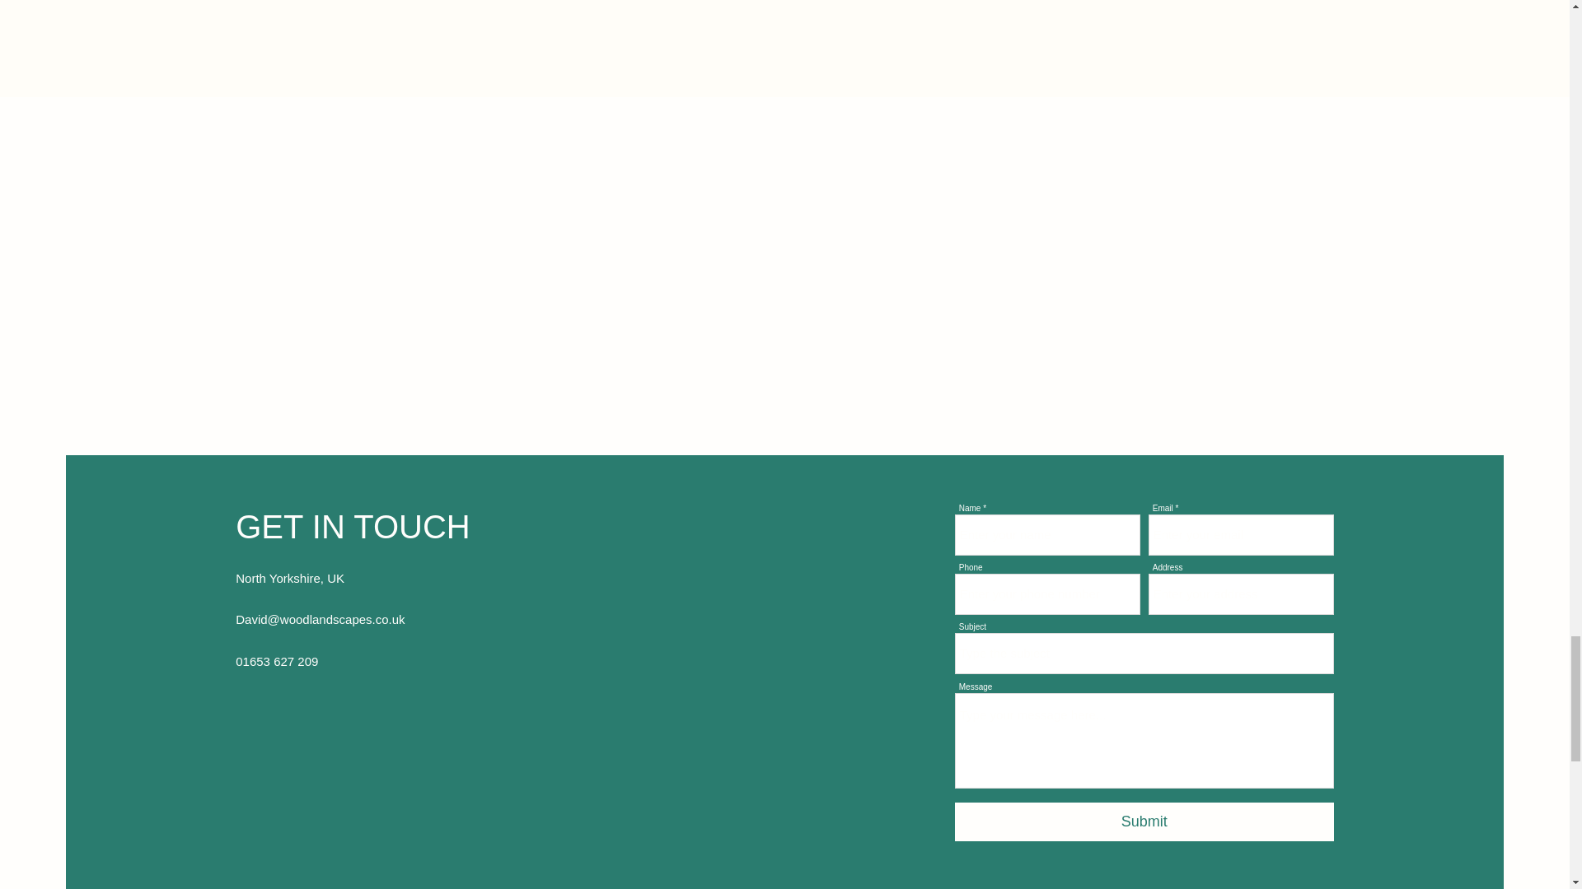  Describe the element at coordinates (1144, 822) in the screenshot. I see `Submit` at that location.